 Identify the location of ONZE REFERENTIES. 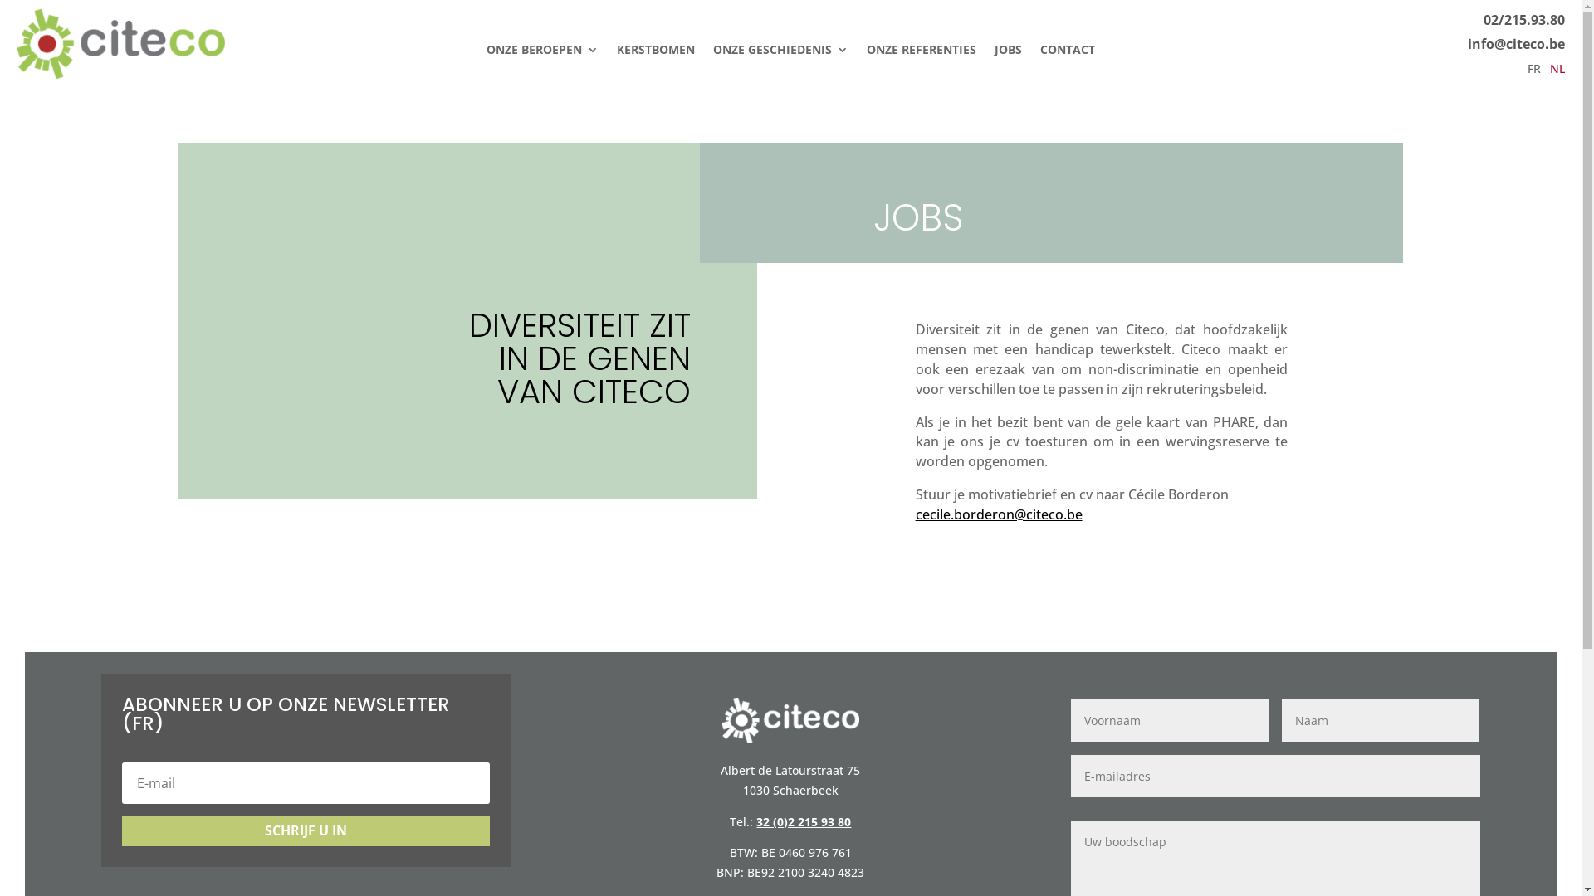
(922, 53).